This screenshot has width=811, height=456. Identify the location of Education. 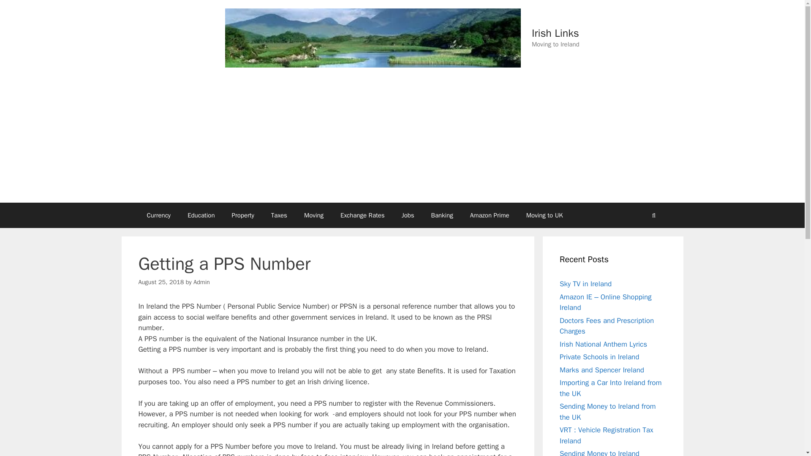
(201, 215).